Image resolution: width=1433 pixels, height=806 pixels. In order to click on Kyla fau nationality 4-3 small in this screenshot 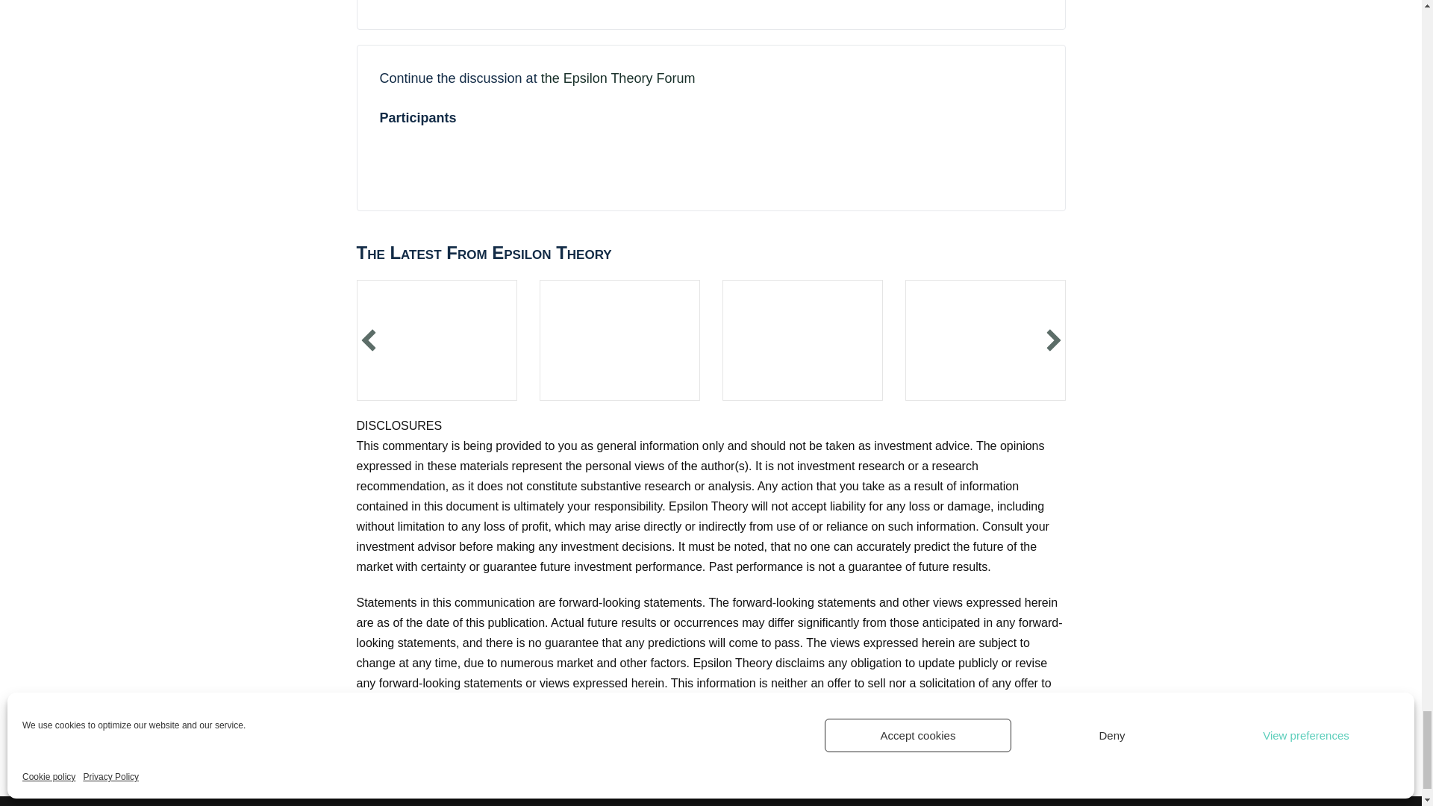, I will do `click(802, 340)`.